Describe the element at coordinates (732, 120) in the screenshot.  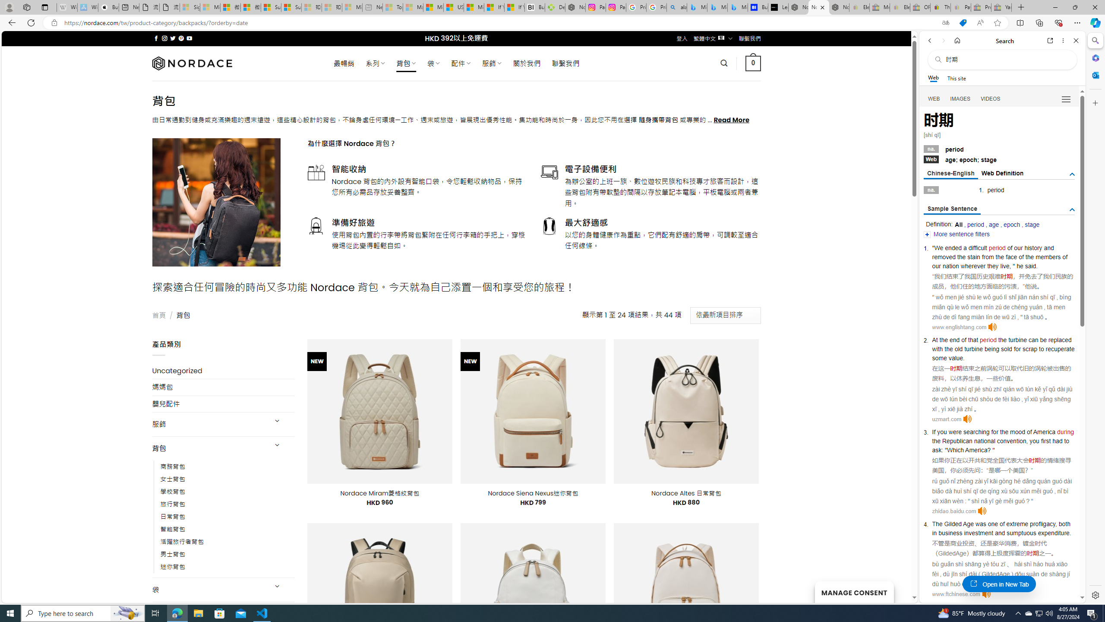
I see `Read More` at that location.